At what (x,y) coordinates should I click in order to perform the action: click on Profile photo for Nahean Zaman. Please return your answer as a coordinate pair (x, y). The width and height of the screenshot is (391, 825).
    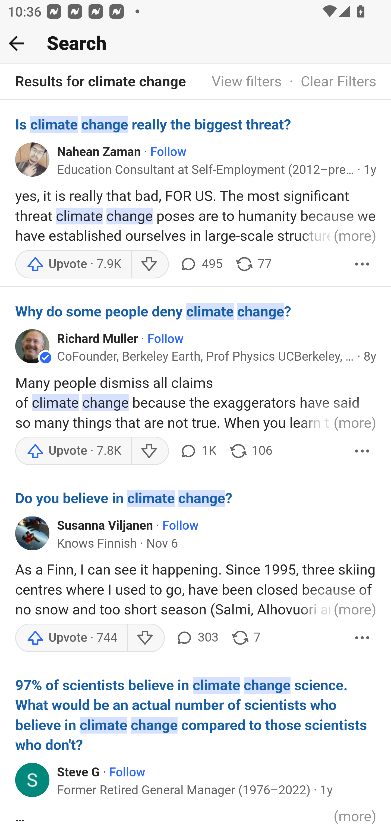
    Looking at the image, I should click on (33, 159).